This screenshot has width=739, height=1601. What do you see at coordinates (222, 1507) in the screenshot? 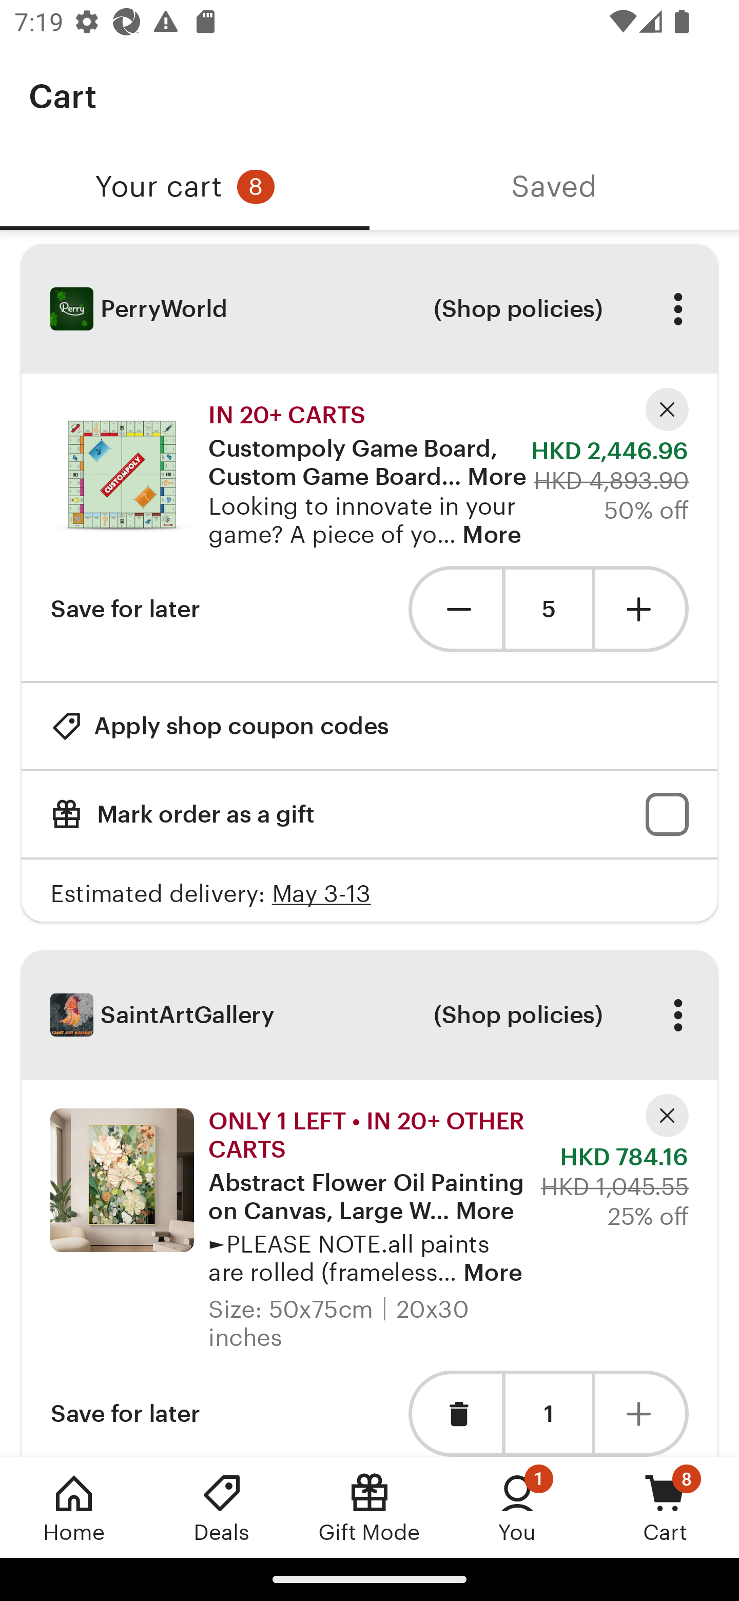
I see `Deals` at bounding box center [222, 1507].